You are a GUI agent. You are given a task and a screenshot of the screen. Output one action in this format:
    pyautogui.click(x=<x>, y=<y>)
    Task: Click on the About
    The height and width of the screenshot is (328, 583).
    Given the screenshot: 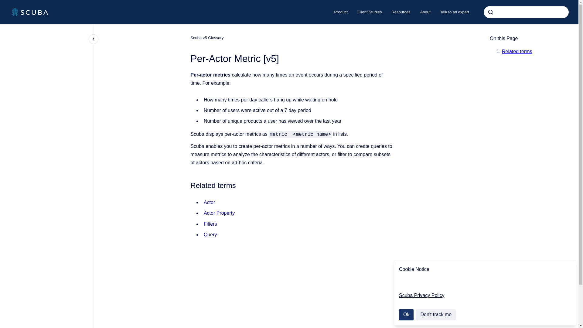 What is the action you would take?
    pyautogui.click(x=425, y=12)
    